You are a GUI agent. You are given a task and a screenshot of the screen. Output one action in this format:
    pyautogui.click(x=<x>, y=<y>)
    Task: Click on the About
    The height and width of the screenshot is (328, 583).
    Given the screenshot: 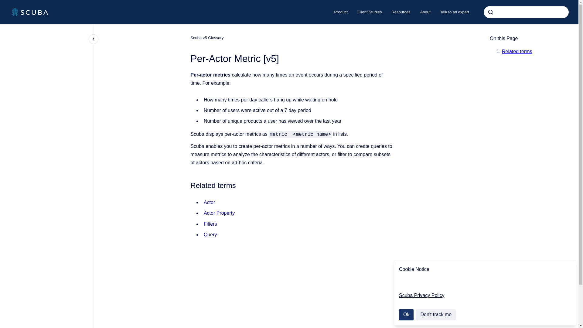 What is the action you would take?
    pyautogui.click(x=425, y=12)
    